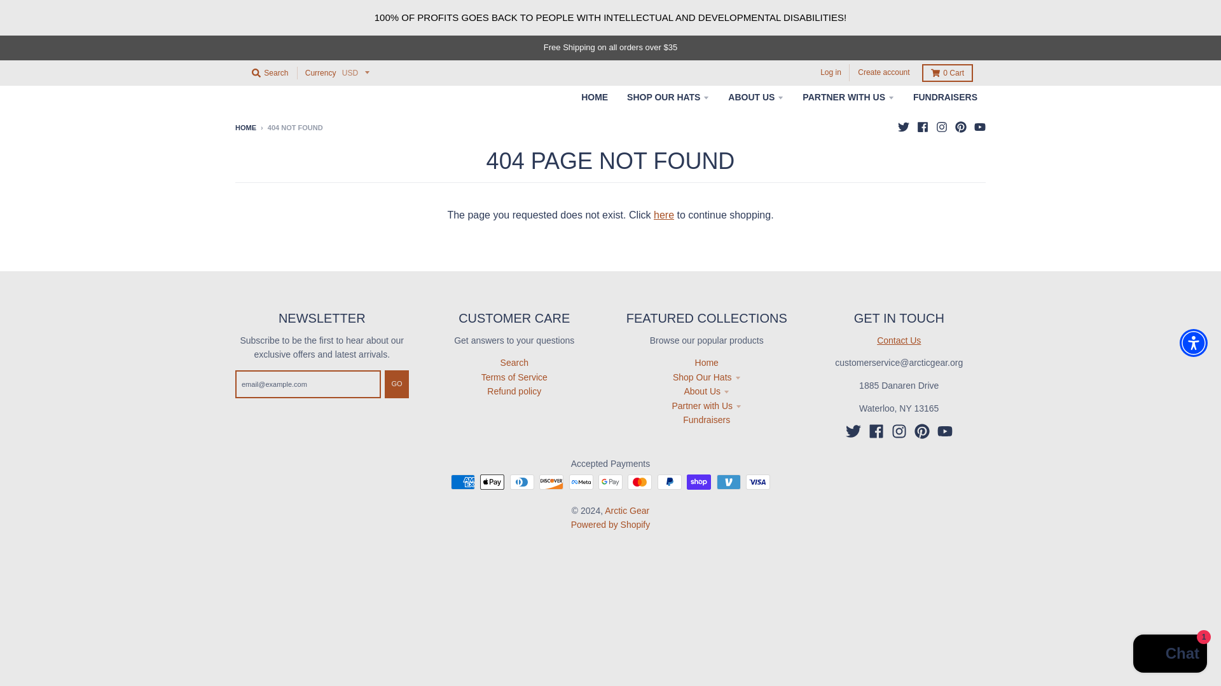 The height and width of the screenshot is (686, 1221). I want to click on Create account, so click(883, 72).